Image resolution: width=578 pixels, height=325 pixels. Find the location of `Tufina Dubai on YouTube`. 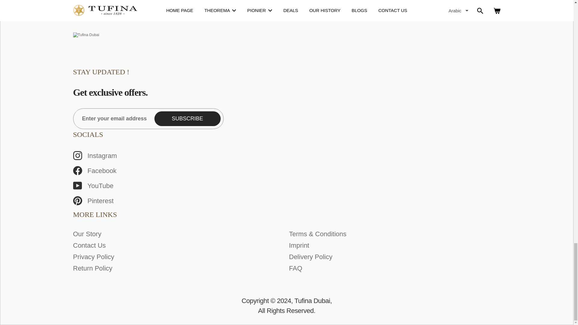

Tufina Dubai on YouTube is located at coordinates (284, 186).